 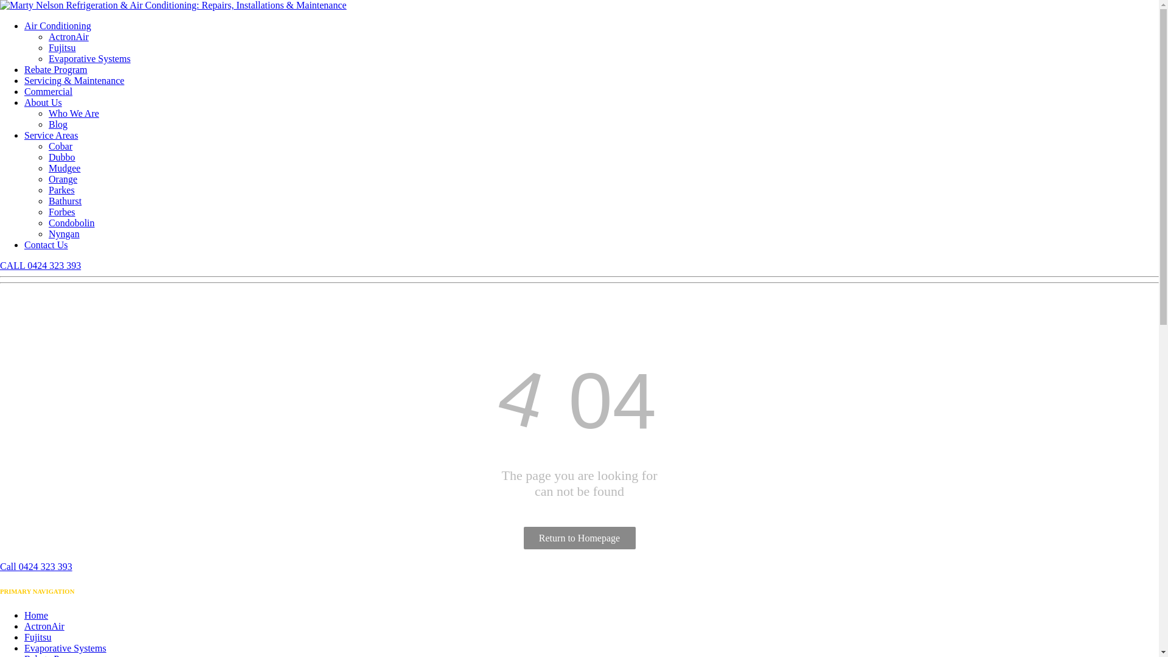 I want to click on Cobar, so click(x=61, y=146).